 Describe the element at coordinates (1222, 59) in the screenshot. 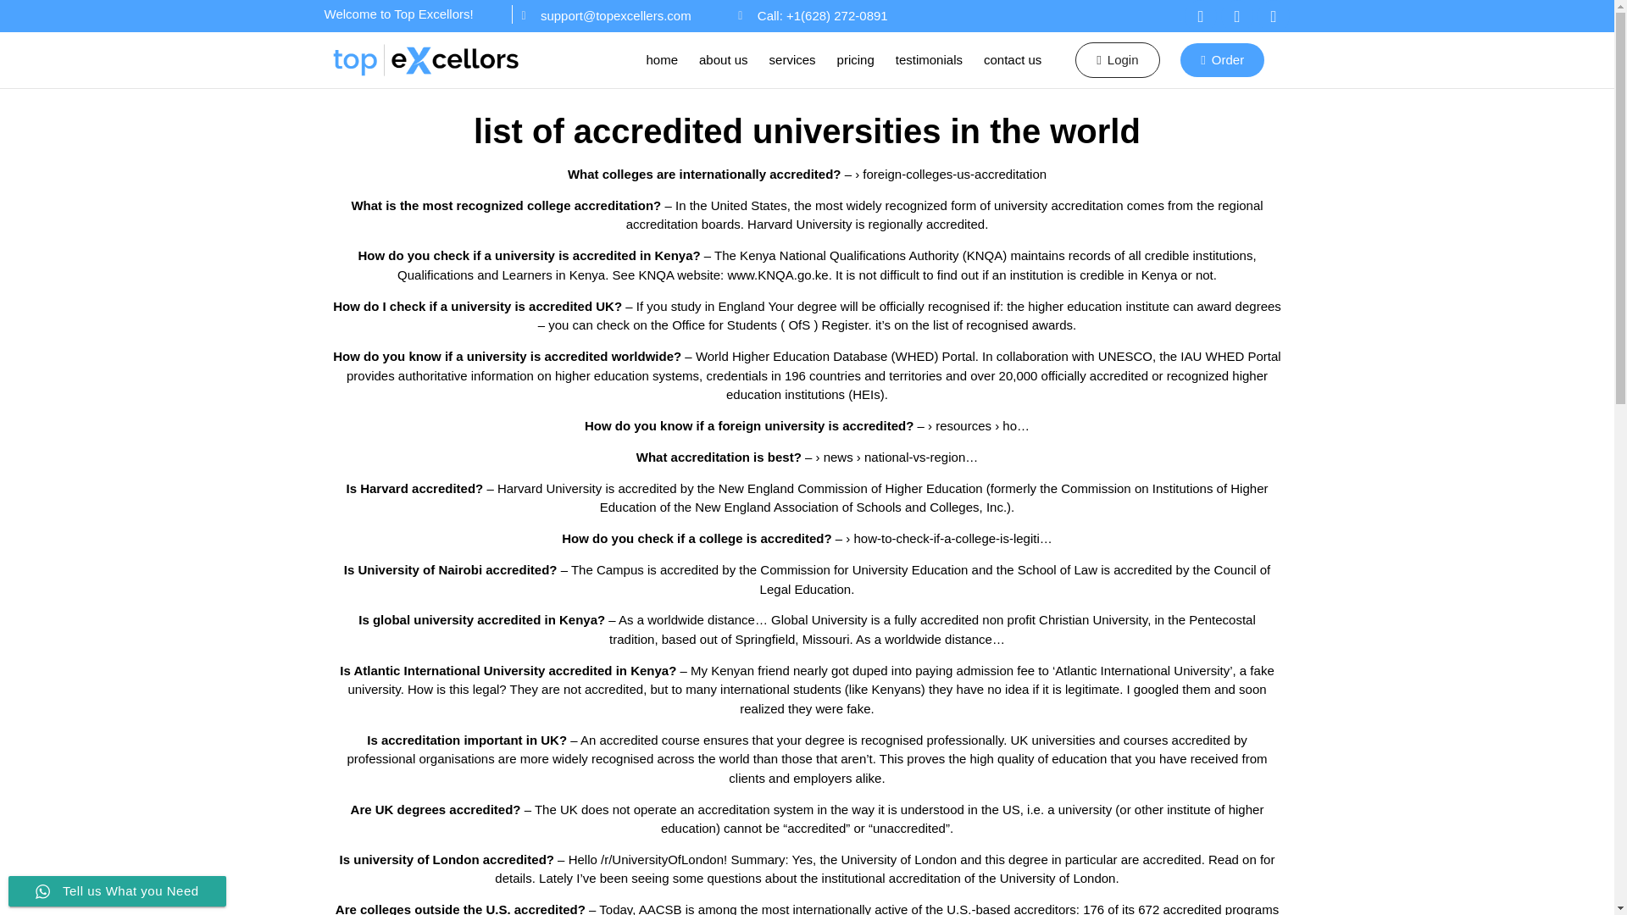

I see `Order` at that location.